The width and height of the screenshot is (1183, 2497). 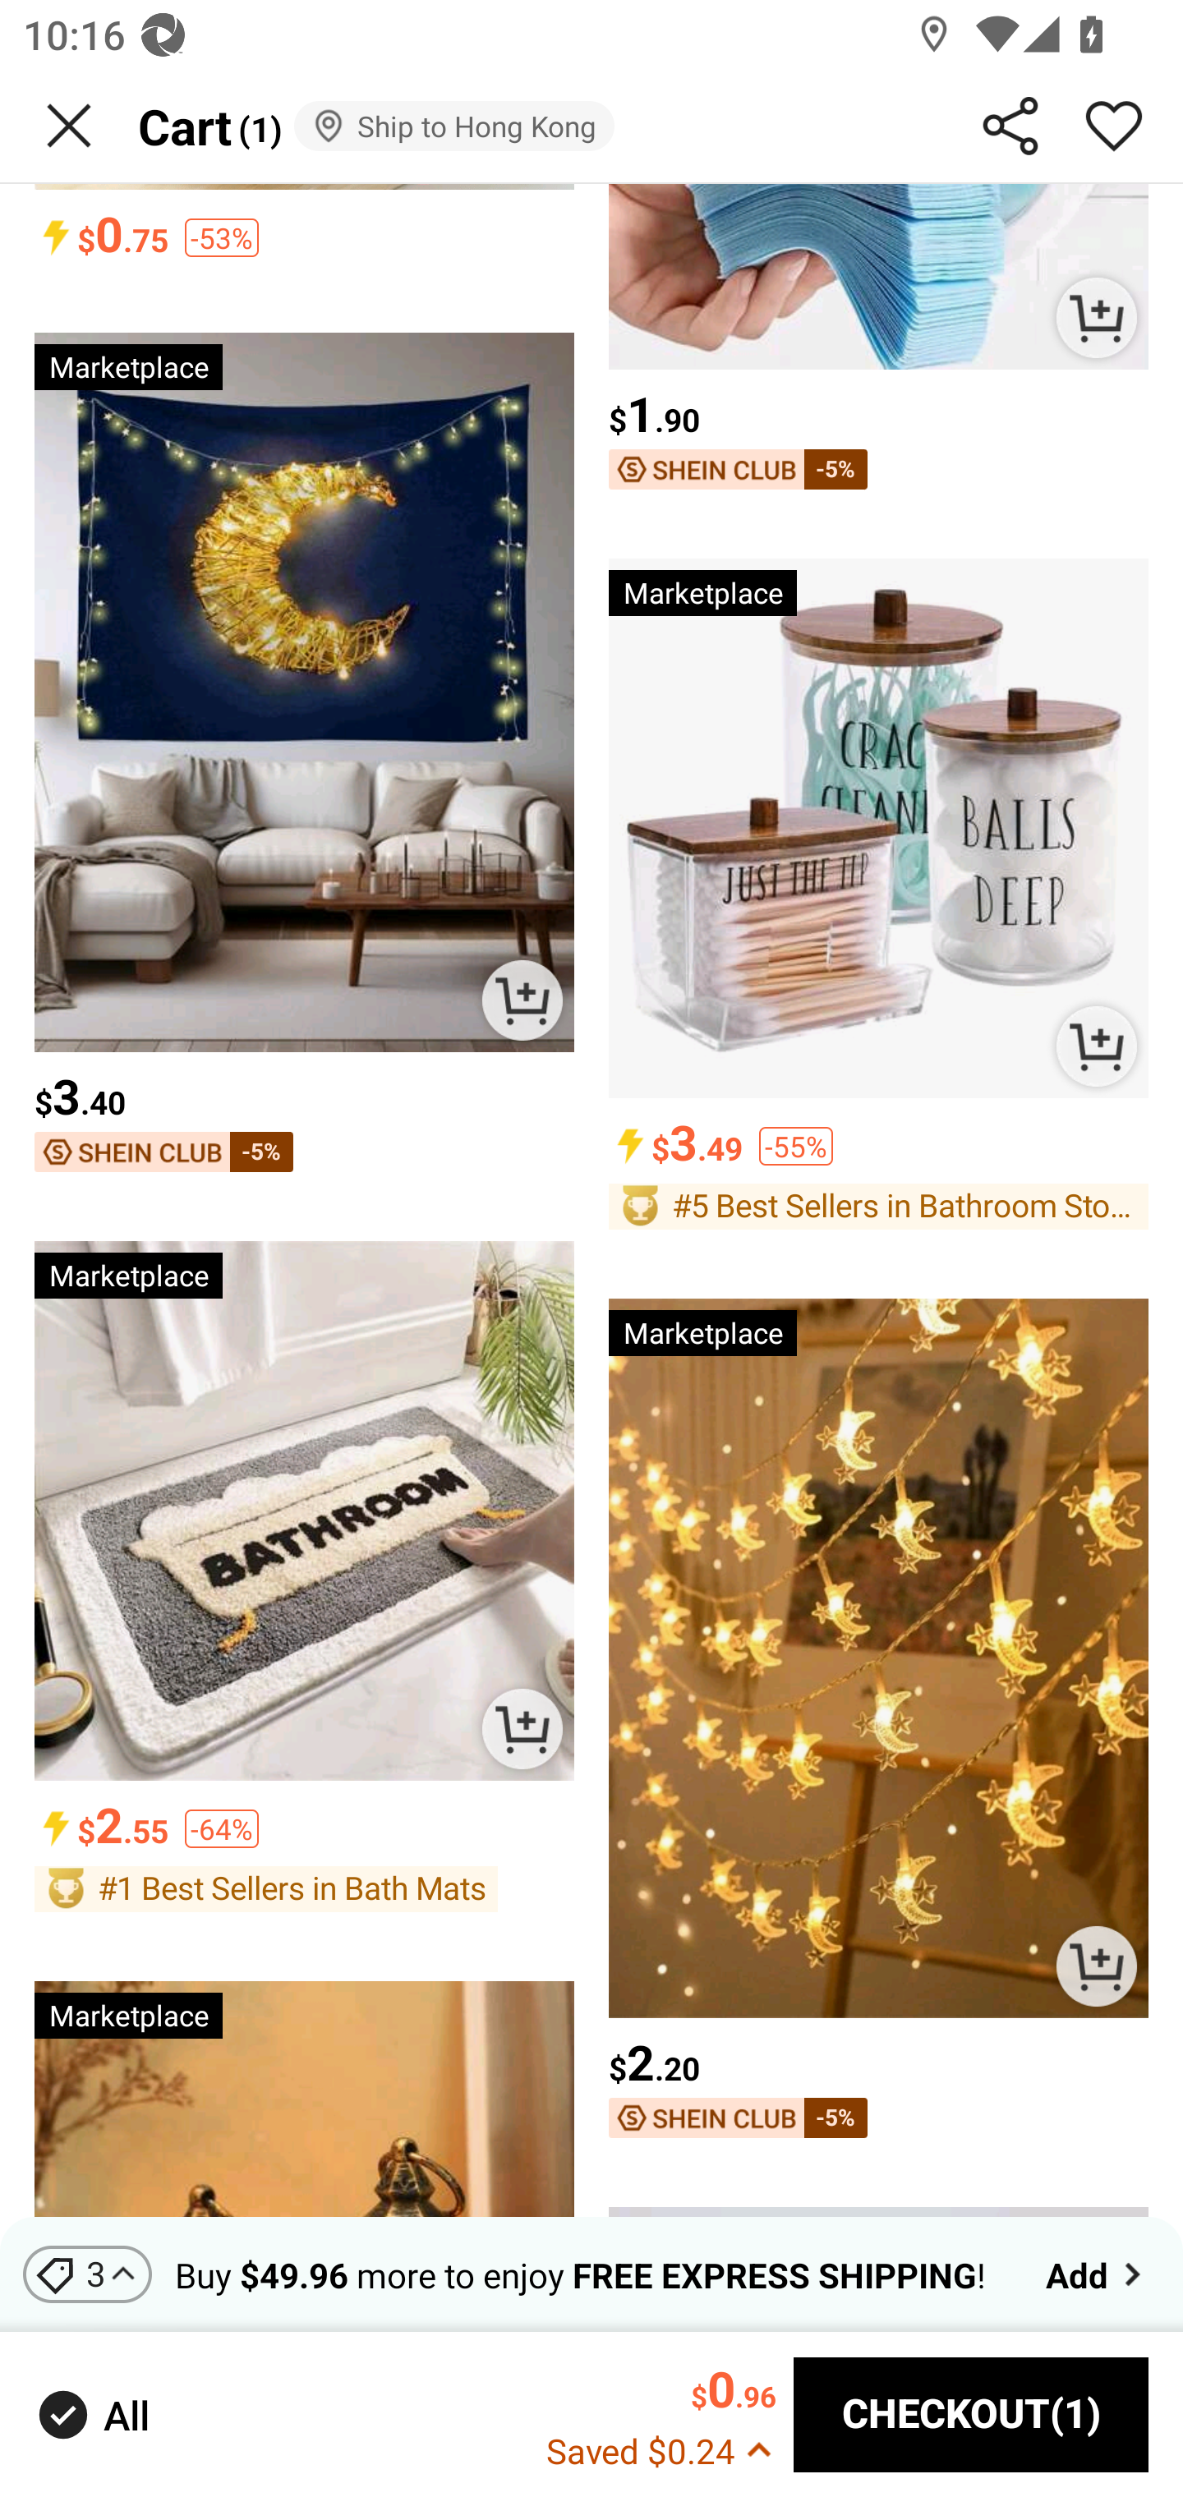 What do you see at coordinates (1010, 126) in the screenshot?
I see `Share` at bounding box center [1010, 126].